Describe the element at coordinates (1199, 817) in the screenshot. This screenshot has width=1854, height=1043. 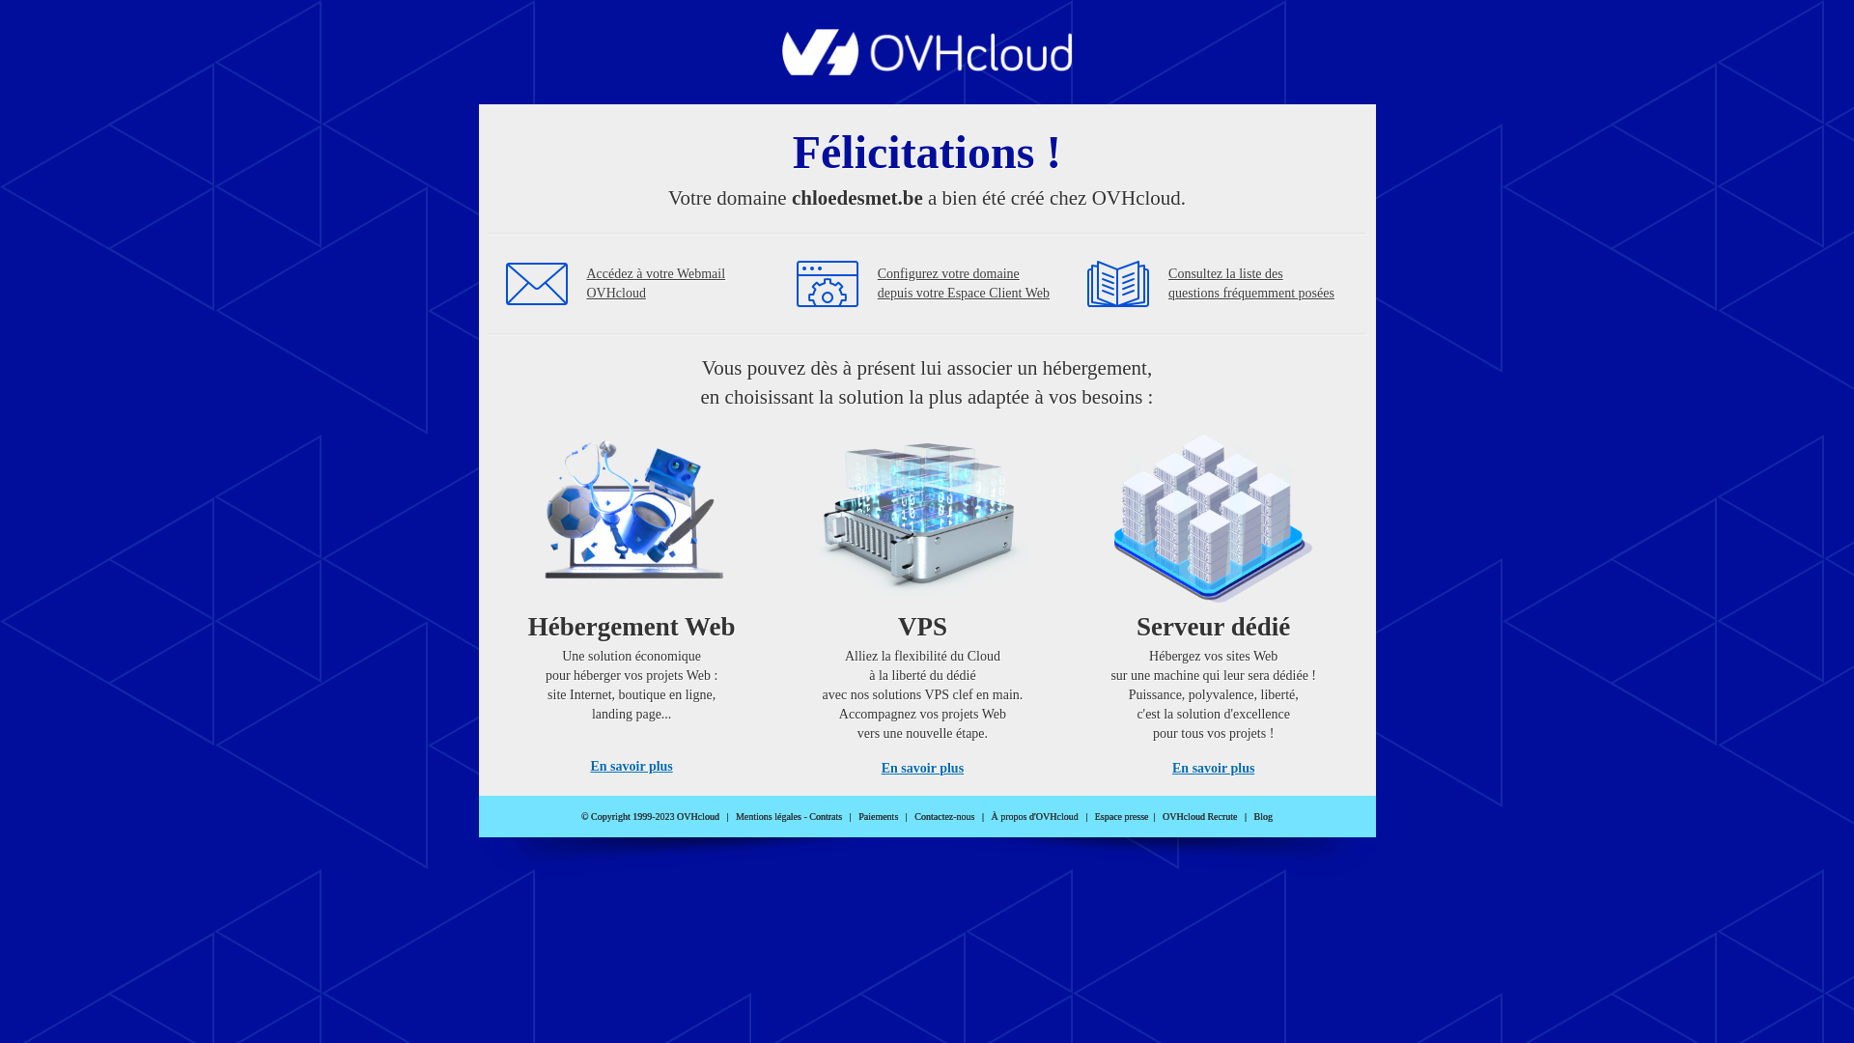
I see `OVHcloud Recrute` at that location.